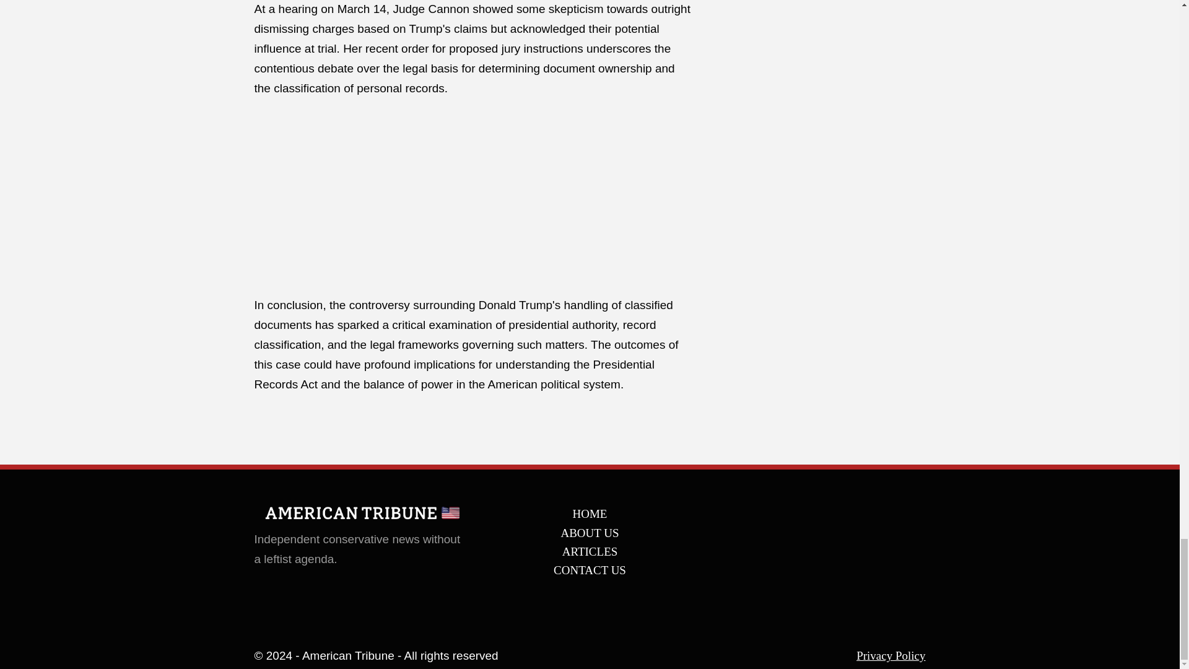  I want to click on CONTACT US, so click(590, 570).